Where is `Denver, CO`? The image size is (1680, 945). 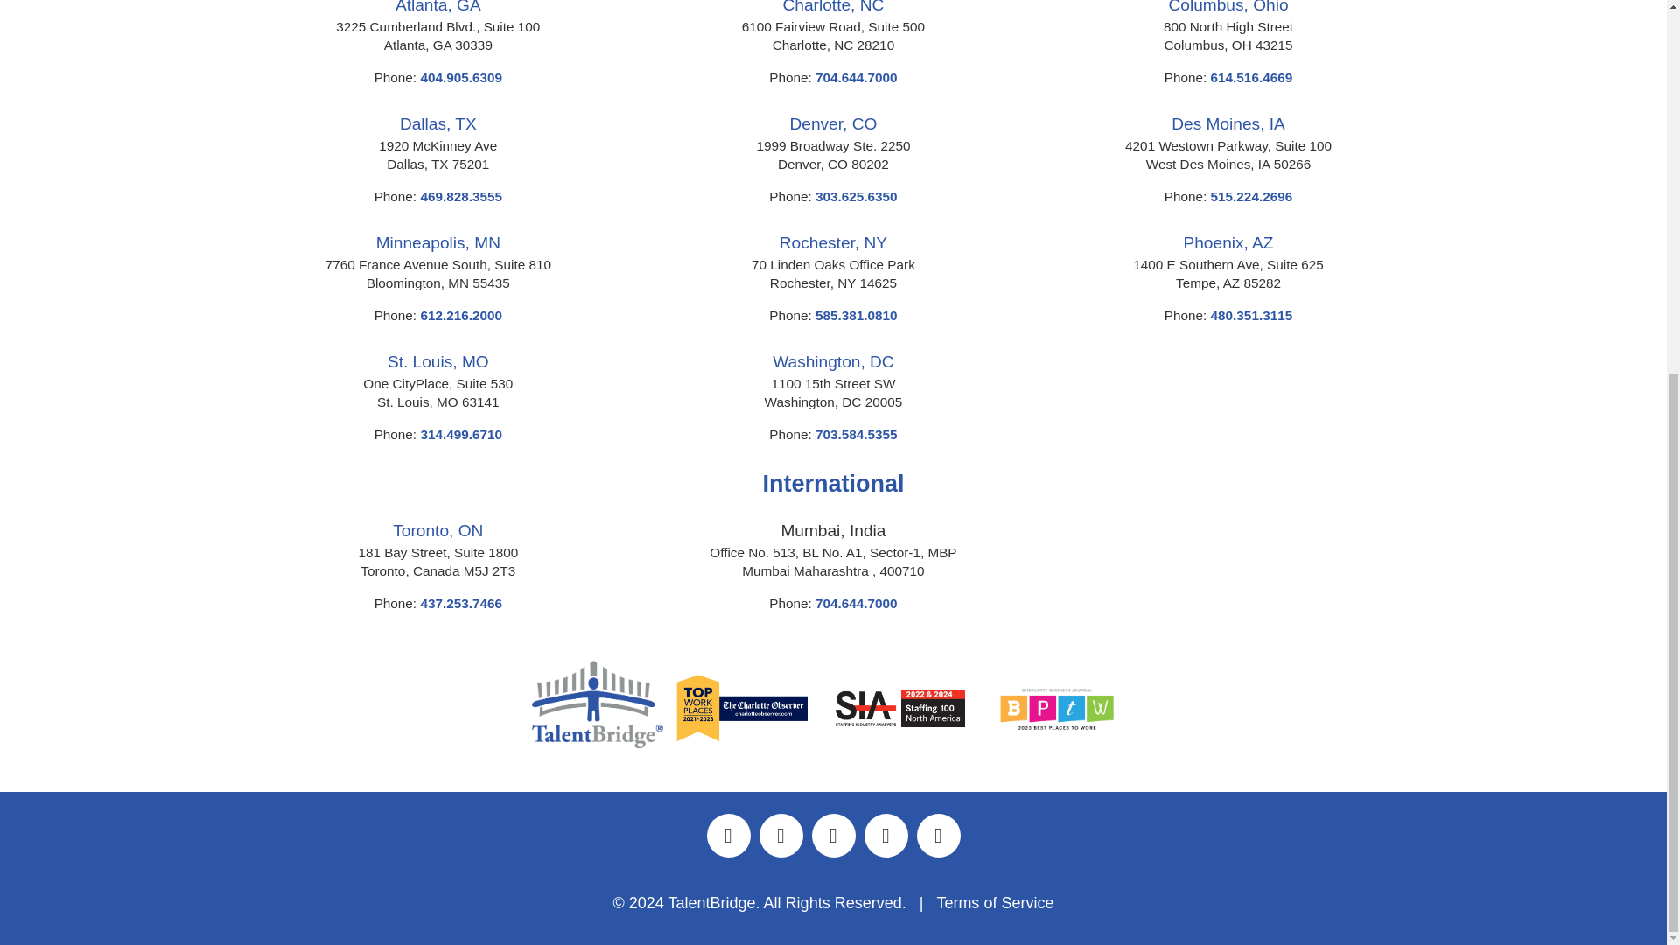
Denver, CO is located at coordinates (833, 123).